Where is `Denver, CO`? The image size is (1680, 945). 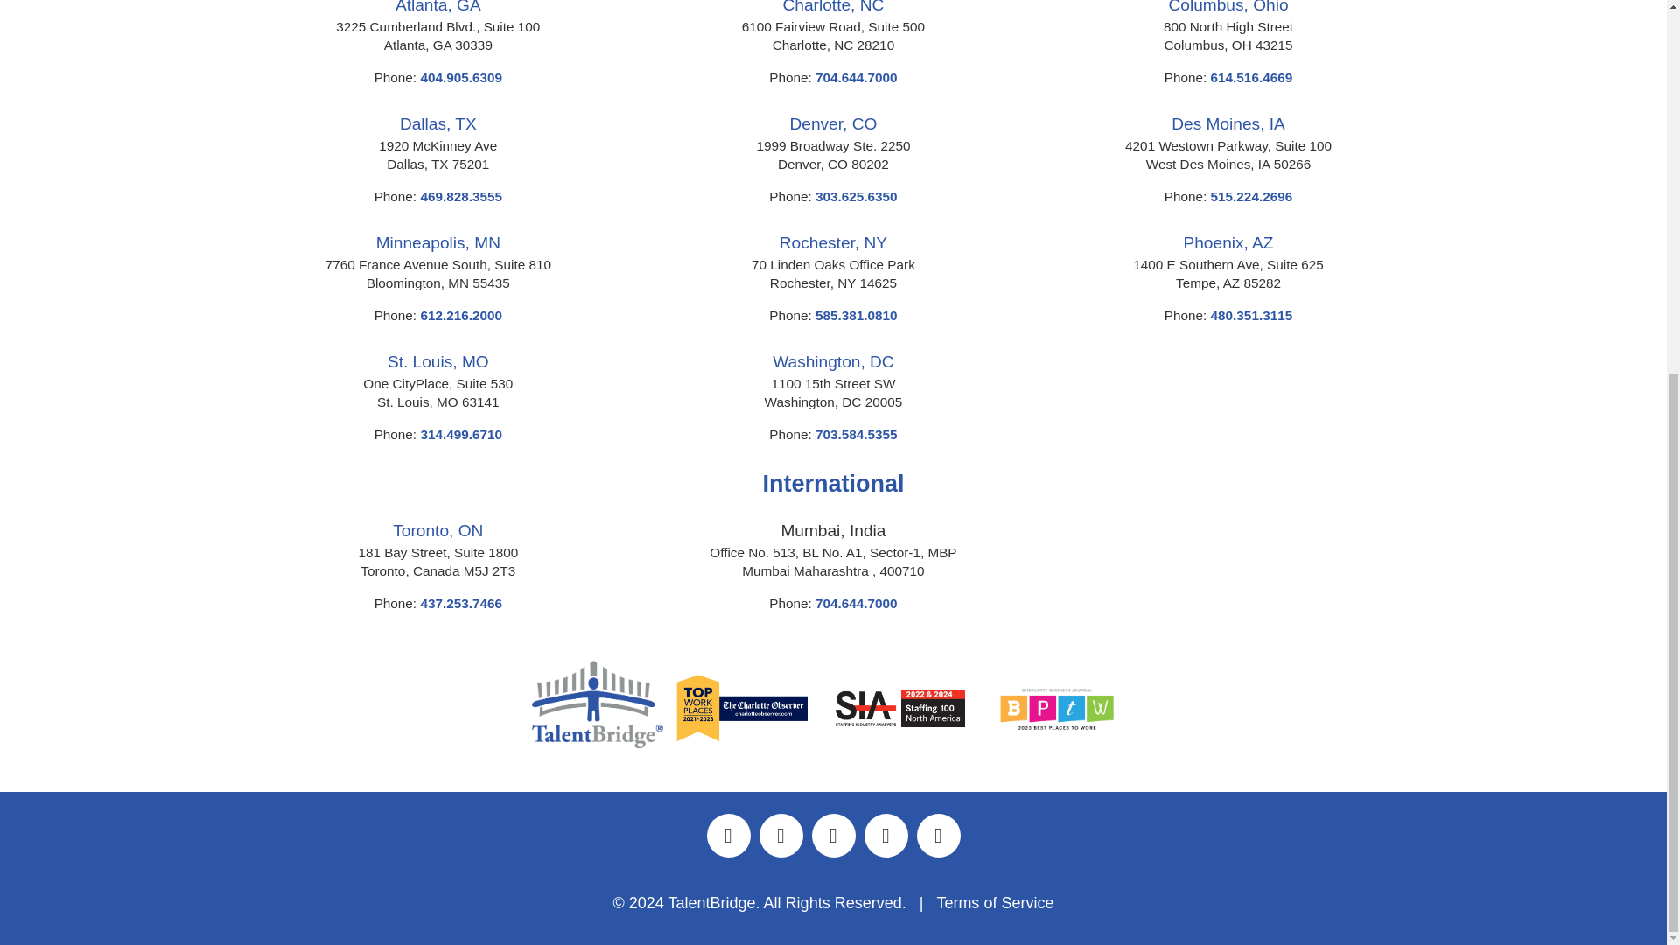
Denver, CO is located at coordinates (833, 123).